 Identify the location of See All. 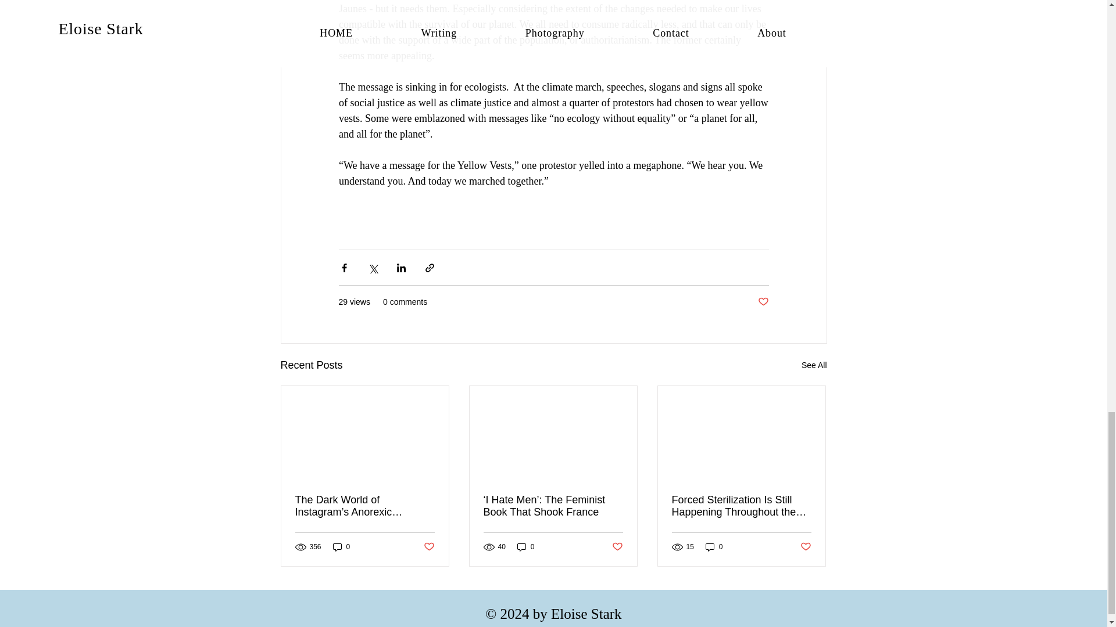
(814, 365).